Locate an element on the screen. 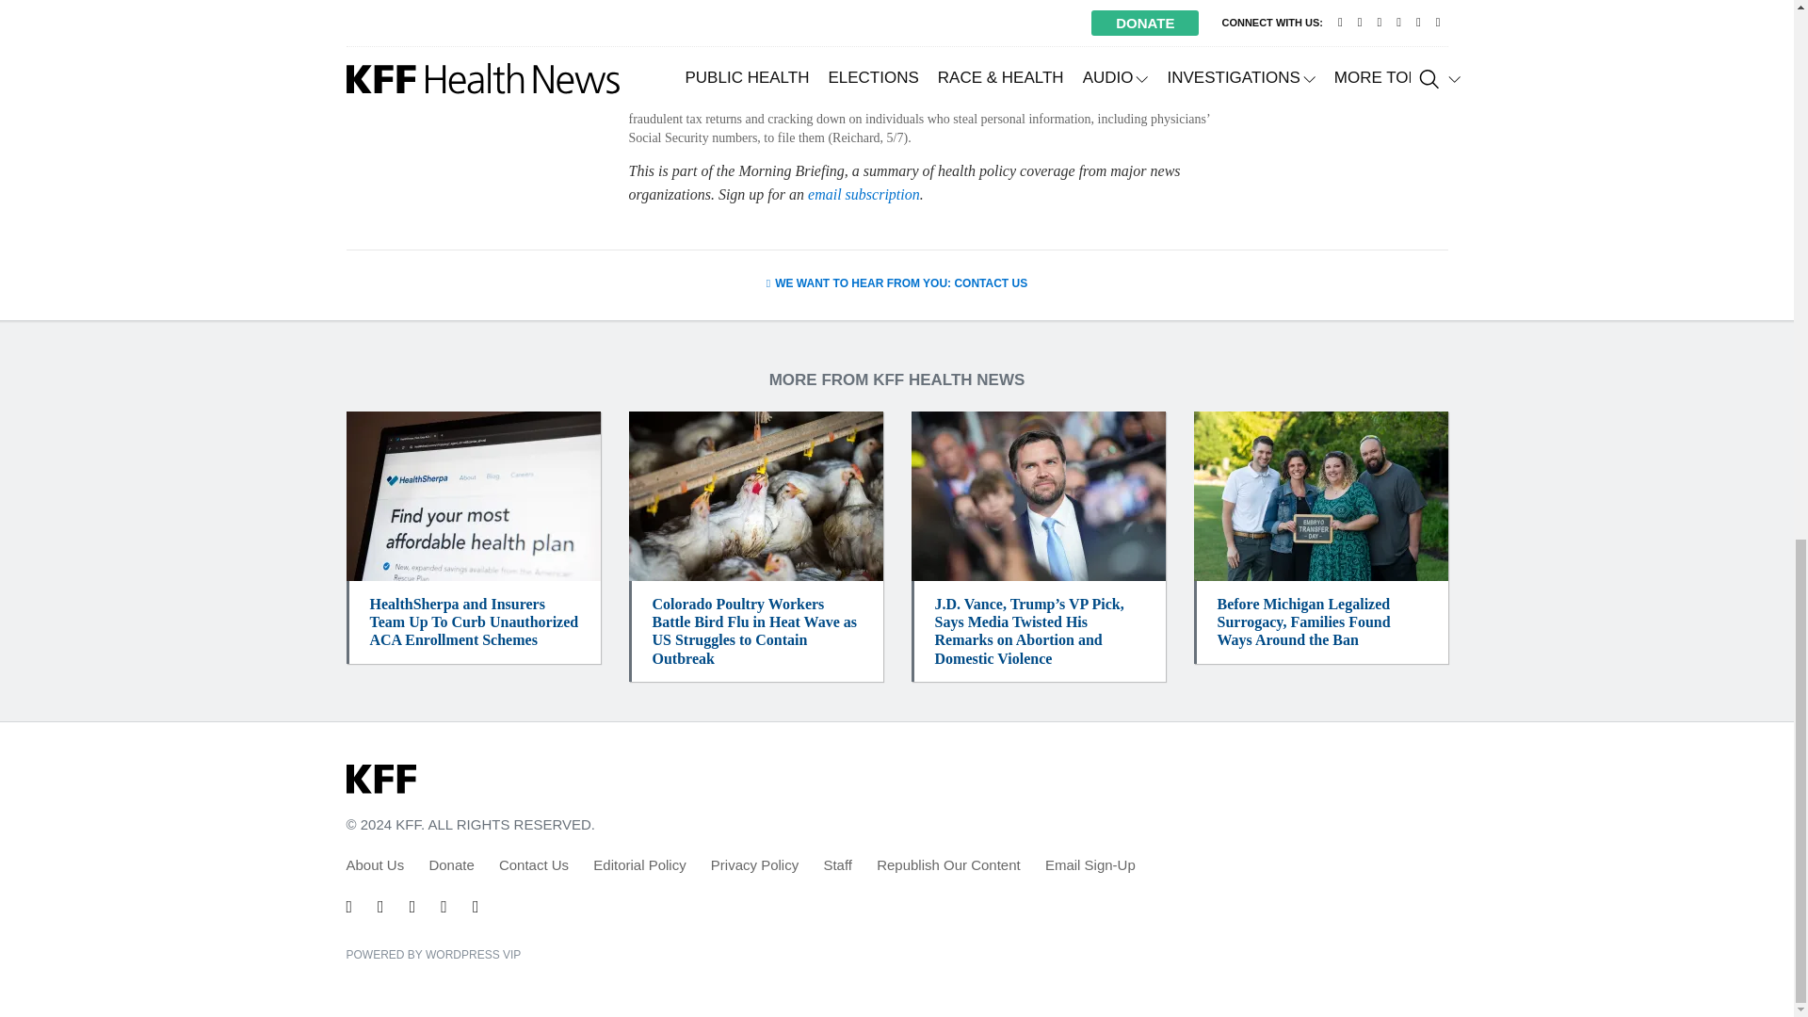 The height and width of the screenshot is (1017, 1808). Facebook is located at coordinates (380, 906).